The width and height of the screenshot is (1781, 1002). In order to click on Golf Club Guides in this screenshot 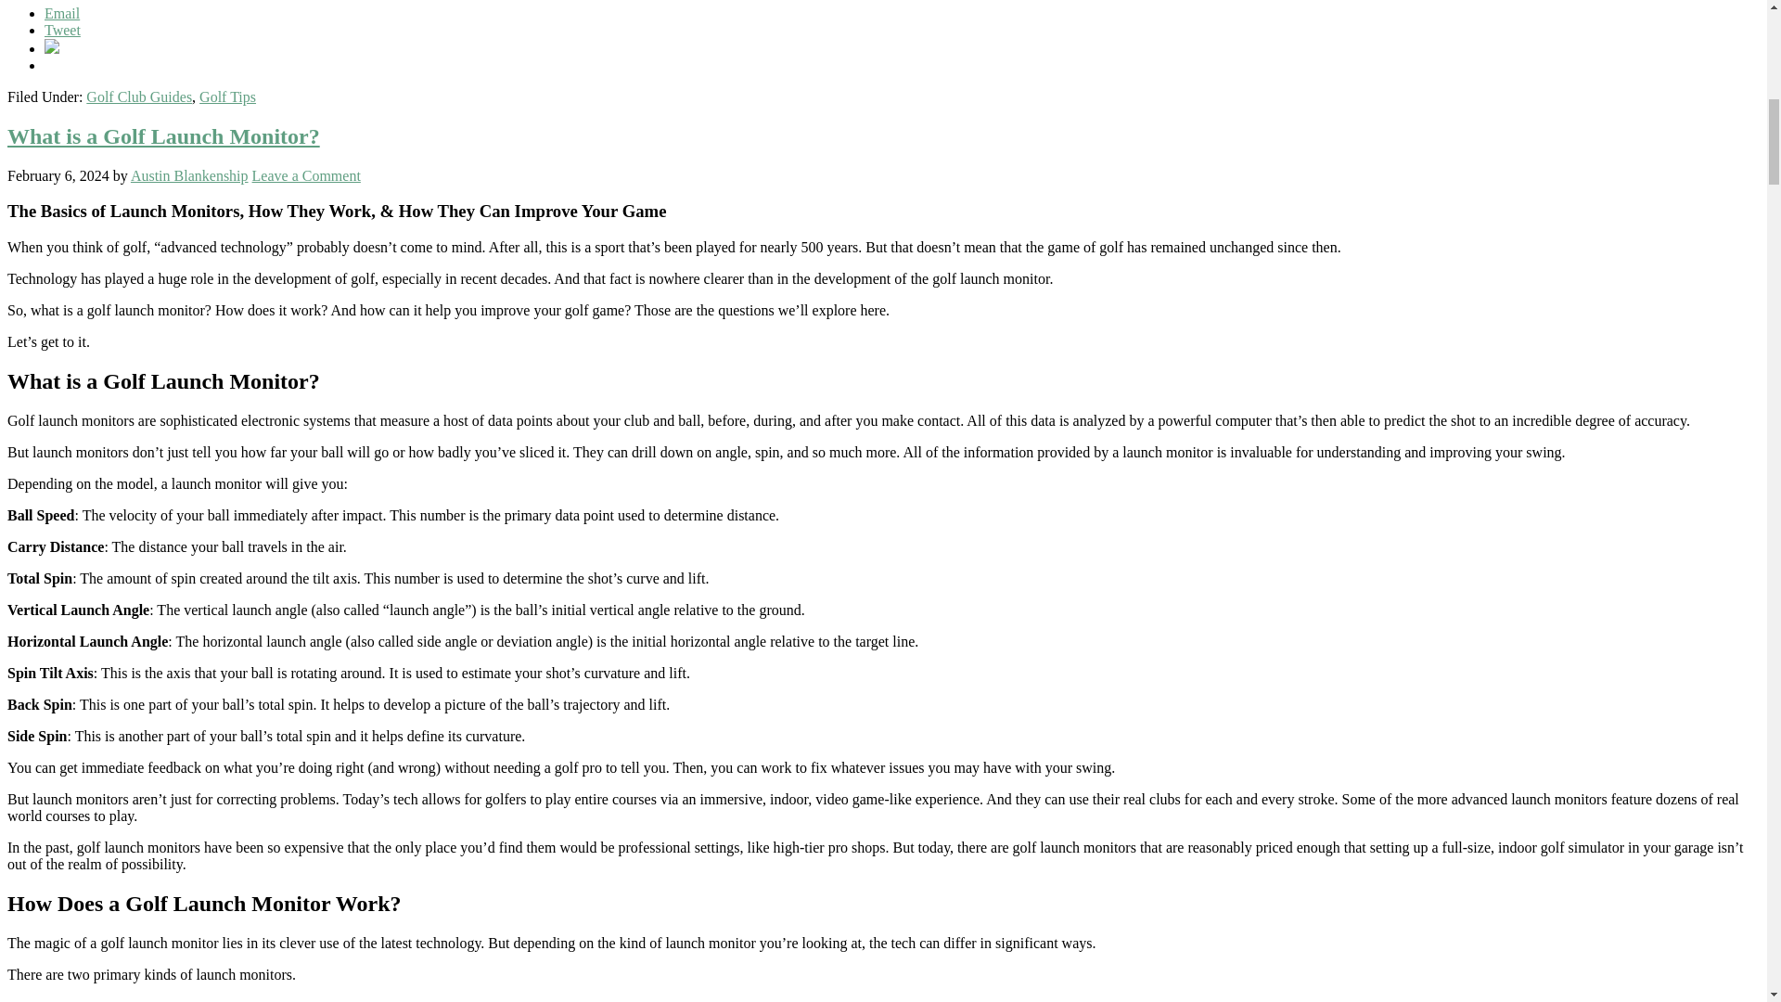, I will do `click(139, 96)`.